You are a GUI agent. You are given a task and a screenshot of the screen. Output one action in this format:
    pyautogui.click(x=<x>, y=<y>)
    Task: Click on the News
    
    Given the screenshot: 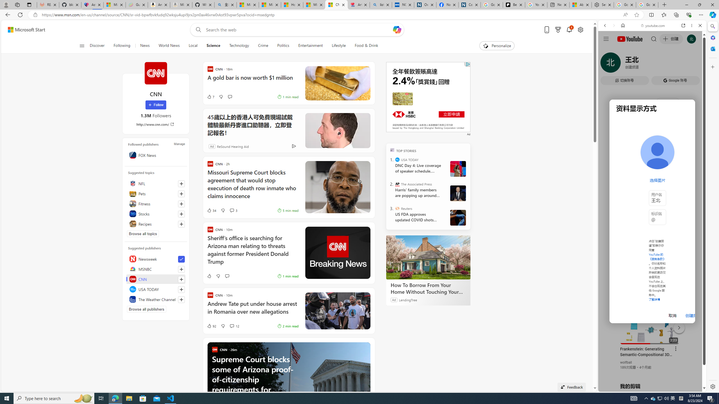 What is the action you would take?
    pyautogui.click(x=145, y=46)
    